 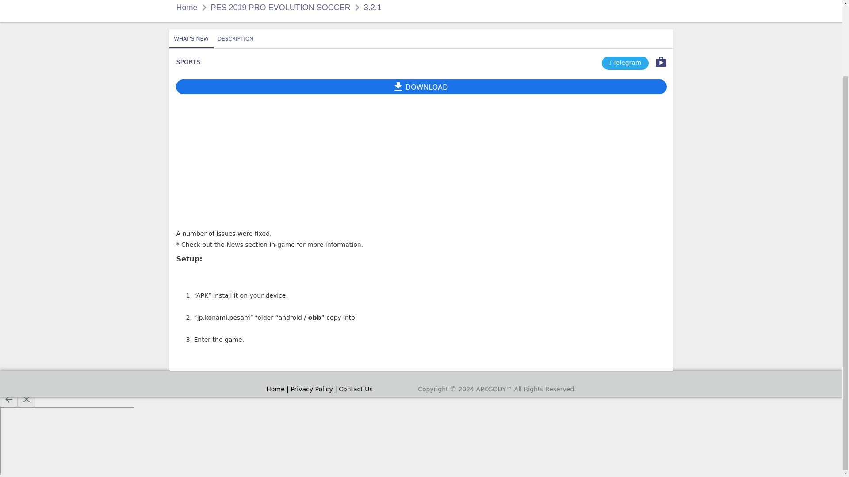 I want to click on Home, so click(x=186, y=7).